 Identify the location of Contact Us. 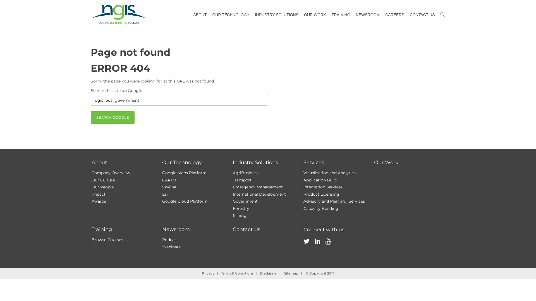
(247, 229).